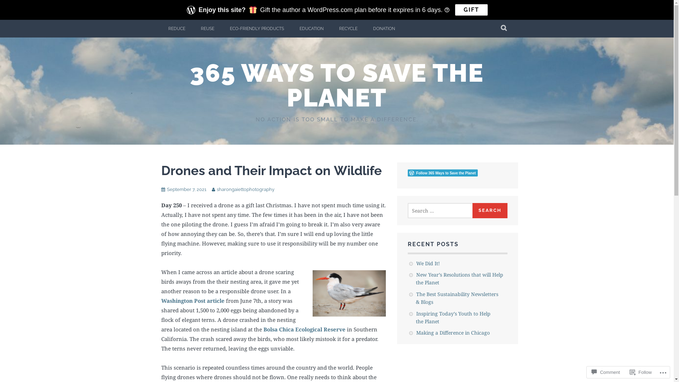 The height and width of the screenshot is (382, 679). What do you see at coordinates (272, 170) in the screenshot?
I see `Drones and Their Impact on Wildlife` at bounding box center [272, 170].